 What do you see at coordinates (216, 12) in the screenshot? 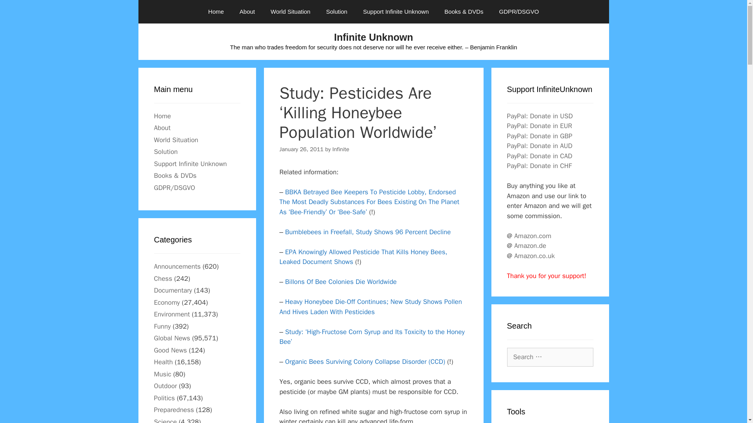
I see `Home` at bounding box center [216, 12].